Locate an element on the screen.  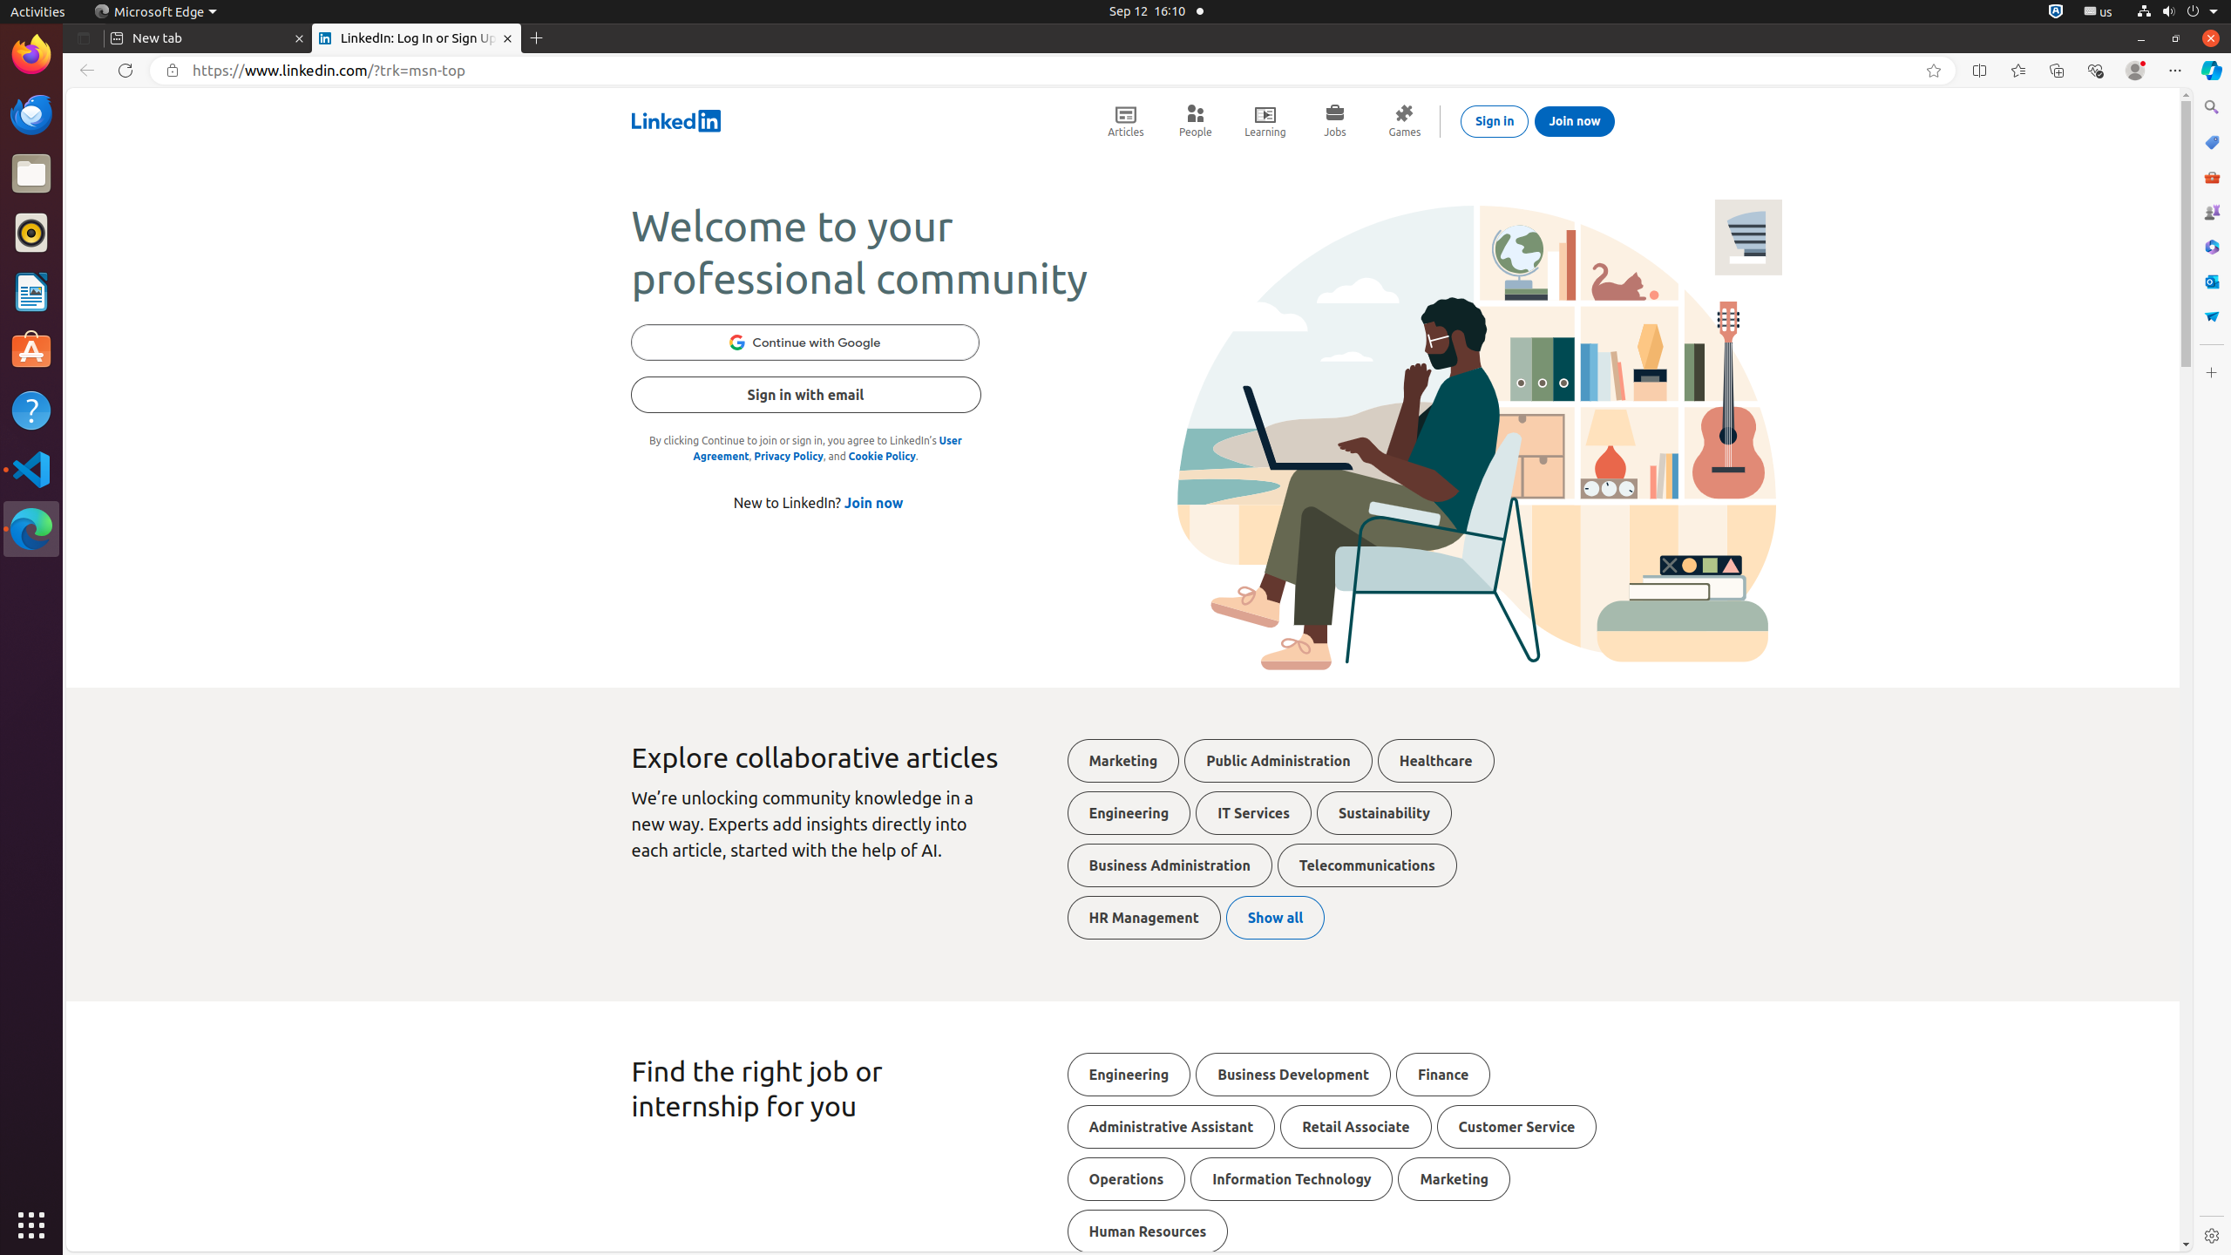
Finance is located at coordinates (1443, 1075).